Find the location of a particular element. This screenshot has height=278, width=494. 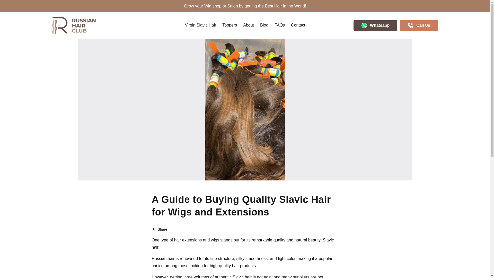

Contact is located at coordinates (298, 25).